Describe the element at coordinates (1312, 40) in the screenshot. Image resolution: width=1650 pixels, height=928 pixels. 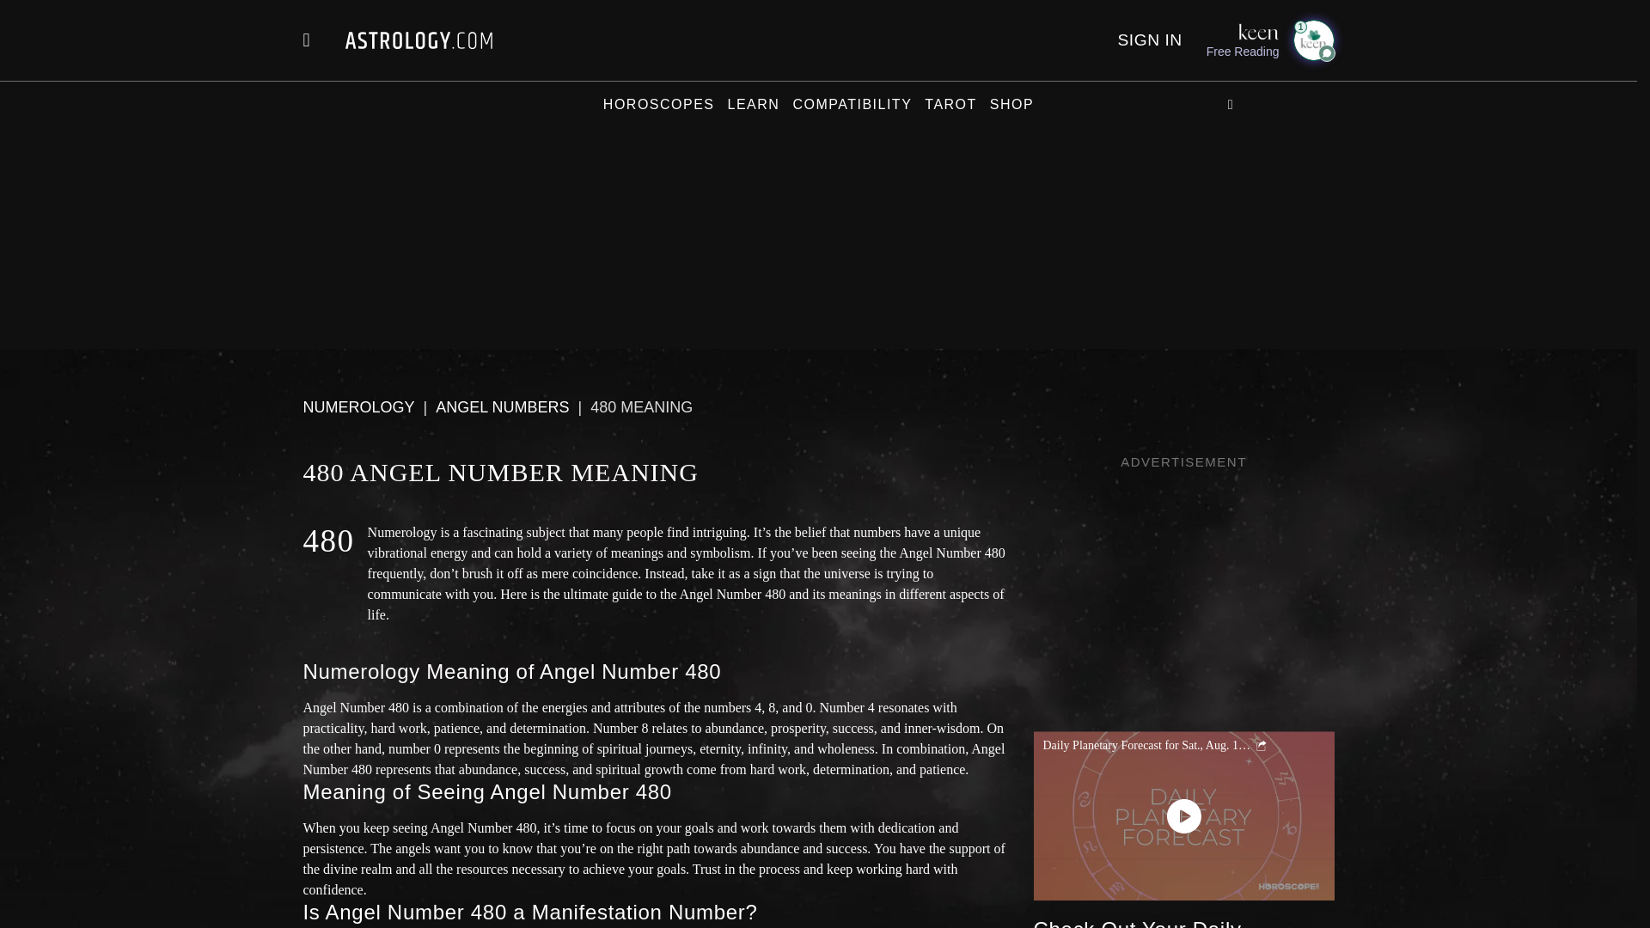
I see `1` at that location.